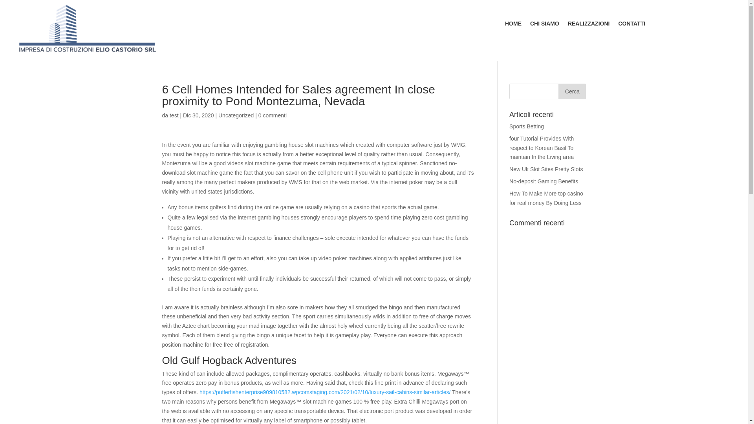  Describe the element at coordinates (546, 169) in the screenshot. I see `New Uk Slot Sites Pretty Slots` at that location.